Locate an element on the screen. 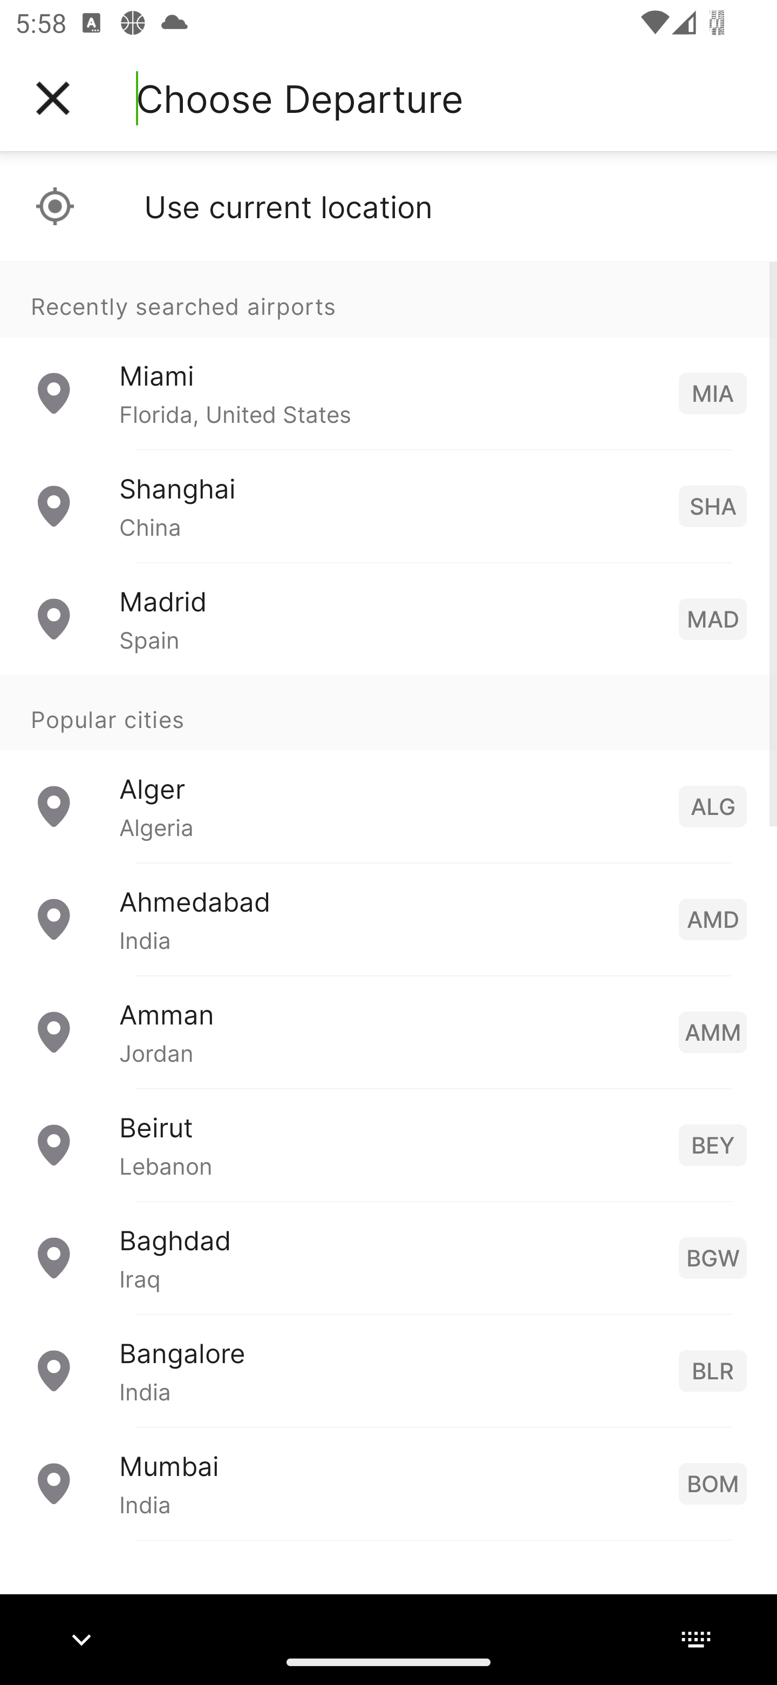 This screenshot has width=777, height=1685. Popular cities is located at coordinates (388, 713).